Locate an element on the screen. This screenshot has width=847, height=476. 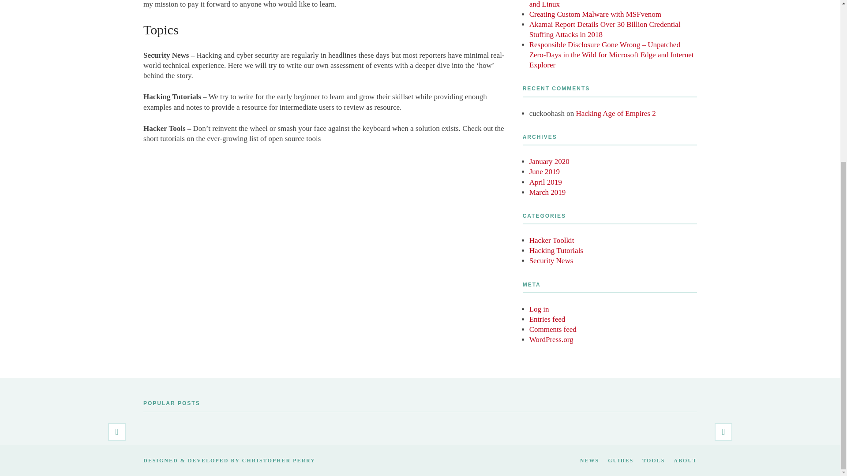
Hacking Age of Empires 2 is located at coordinates (616, 113).